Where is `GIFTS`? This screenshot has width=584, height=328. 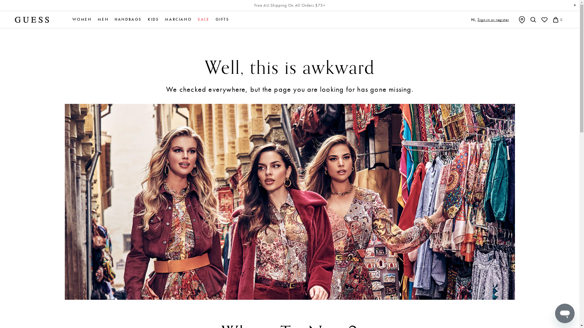 GIFTS is located at coordinates (223, 19).